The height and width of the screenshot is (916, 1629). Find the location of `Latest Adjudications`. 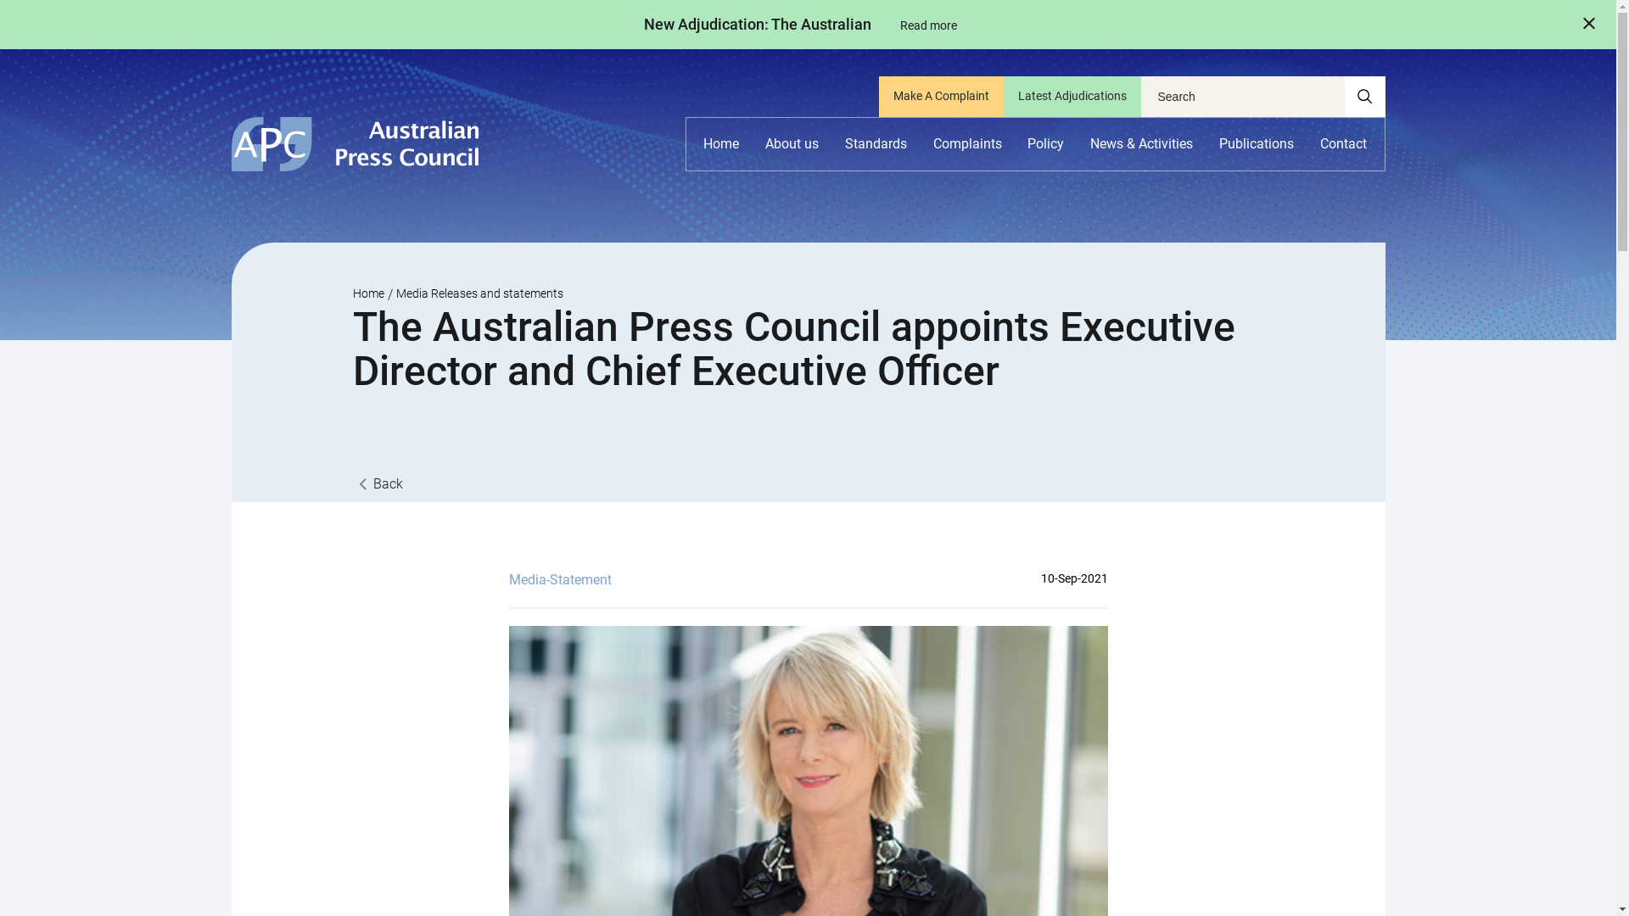

Latest Adjudications is located at coordinates (1072, 97).